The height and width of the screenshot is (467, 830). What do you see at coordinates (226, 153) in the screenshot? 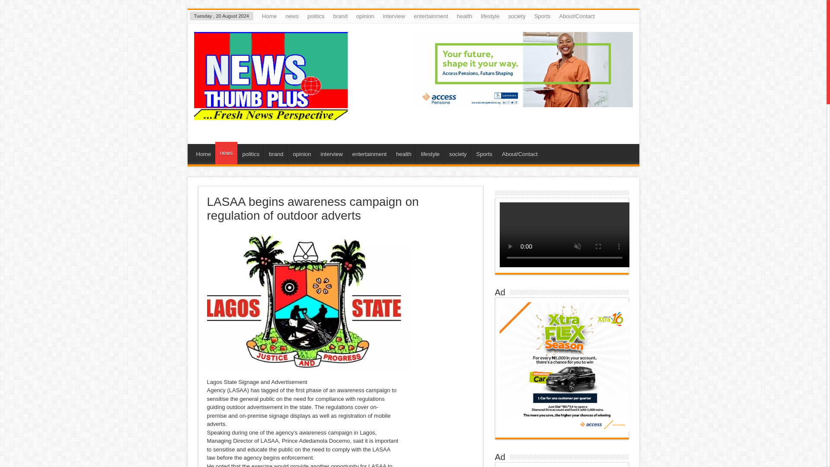
I see `news` at bounding box center [226, 153].